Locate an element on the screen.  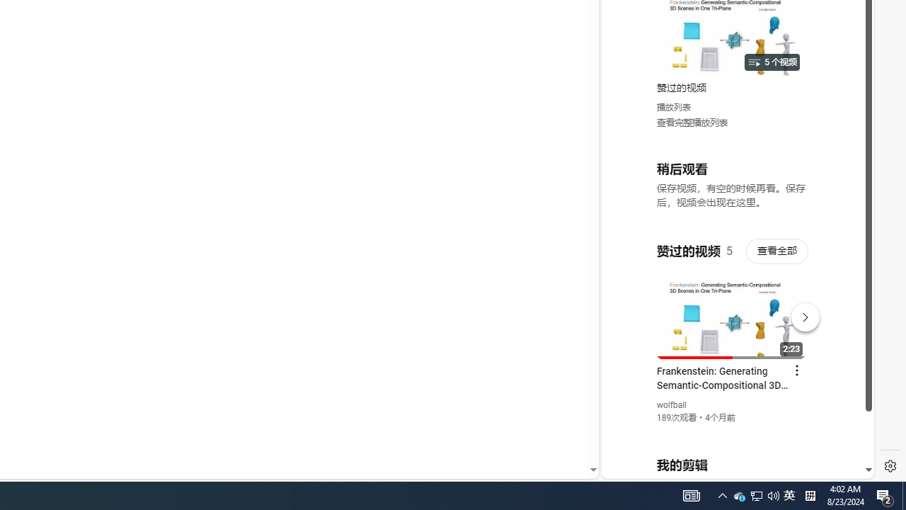
Search more is located at coordinates (561, 428).